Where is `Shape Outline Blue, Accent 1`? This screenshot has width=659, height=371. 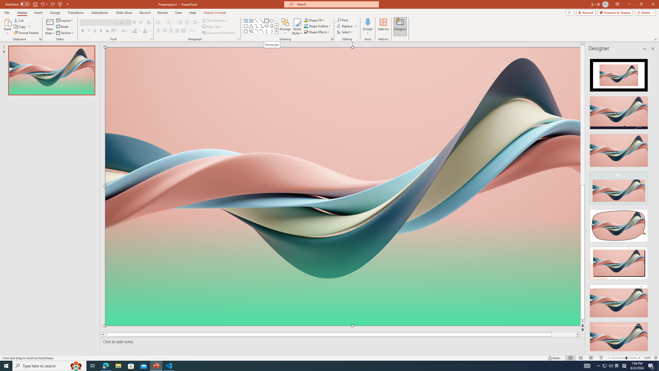 Shape Outline Blue, Accent 1 is located at coordinates (306, 26).